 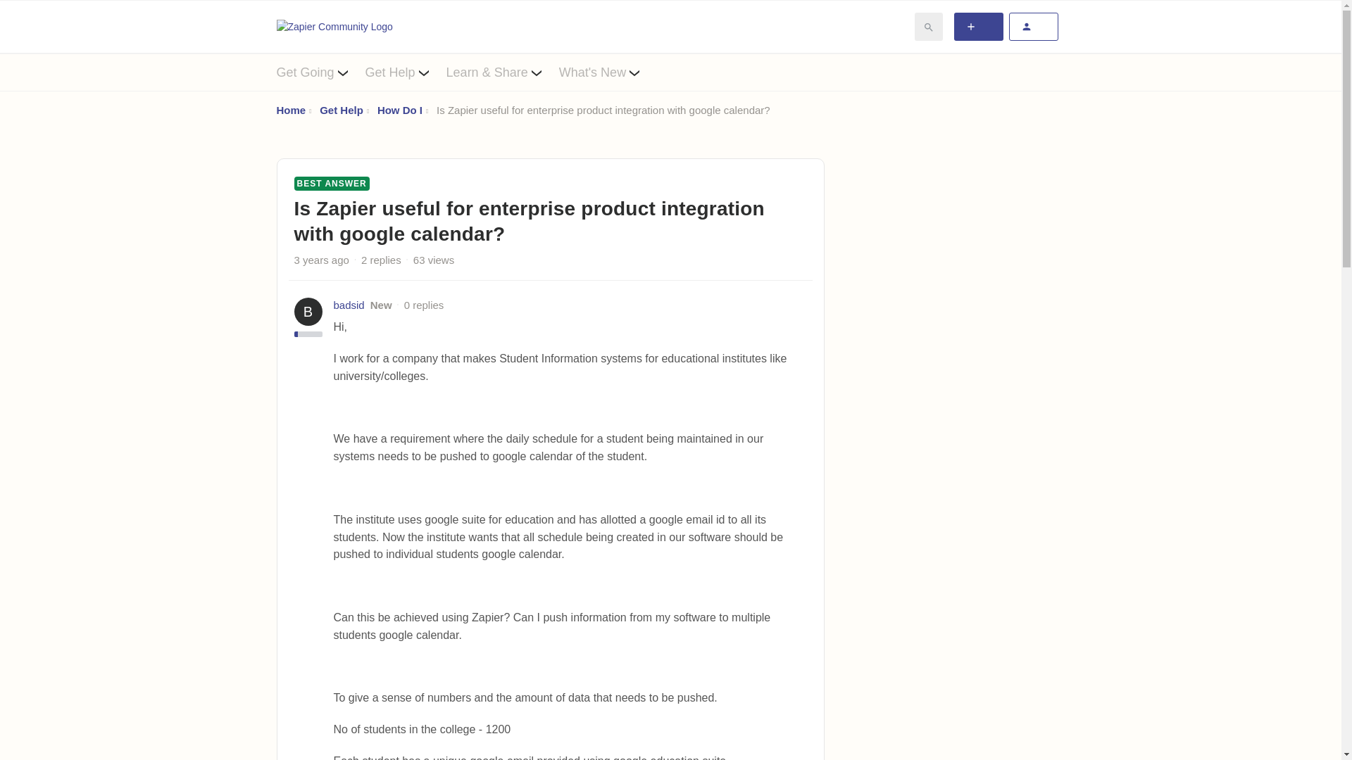 What do you see at coordinates (320, 72) in the screenshot?
I see `Get Going` at bounding box center [320, 72].